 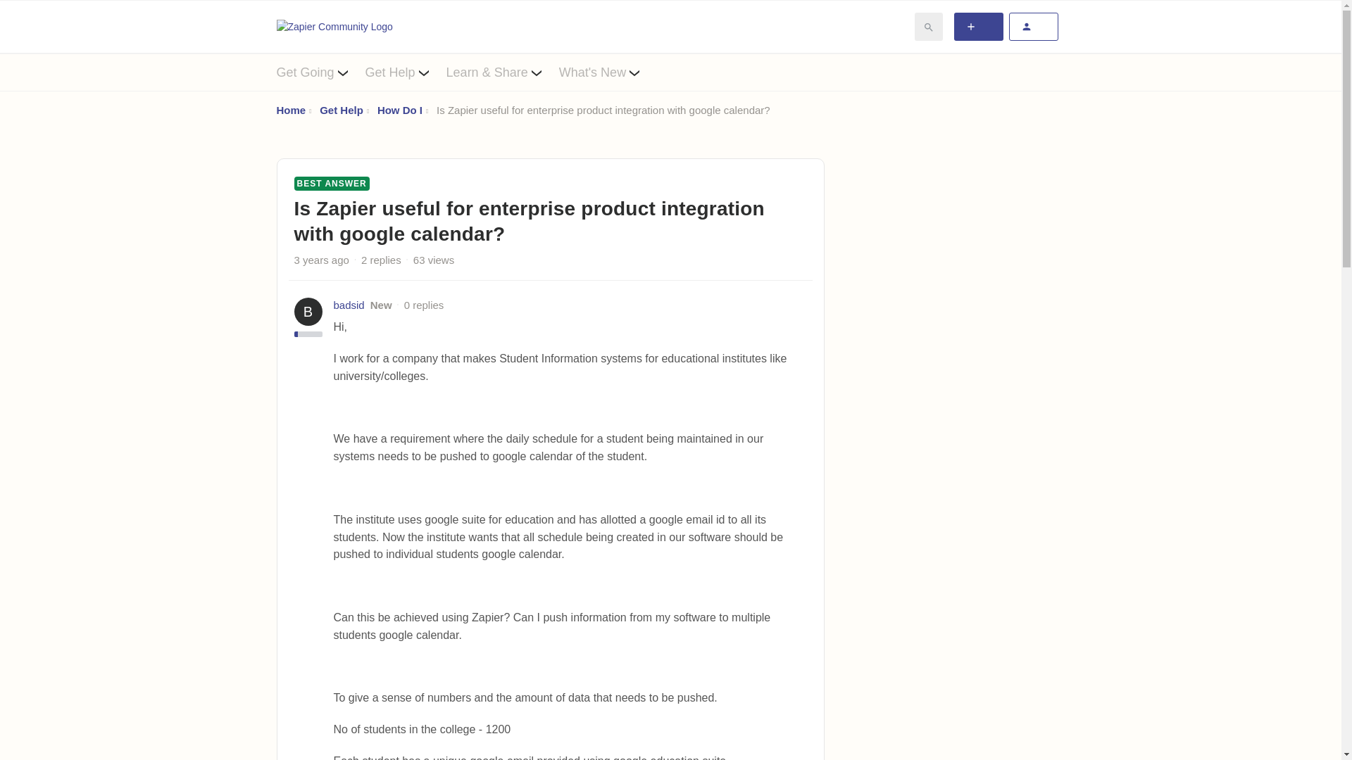 What do you see at coordinates (320, 72) in the screenshot?
I see `Get Going` at bounding box center [320, 72].